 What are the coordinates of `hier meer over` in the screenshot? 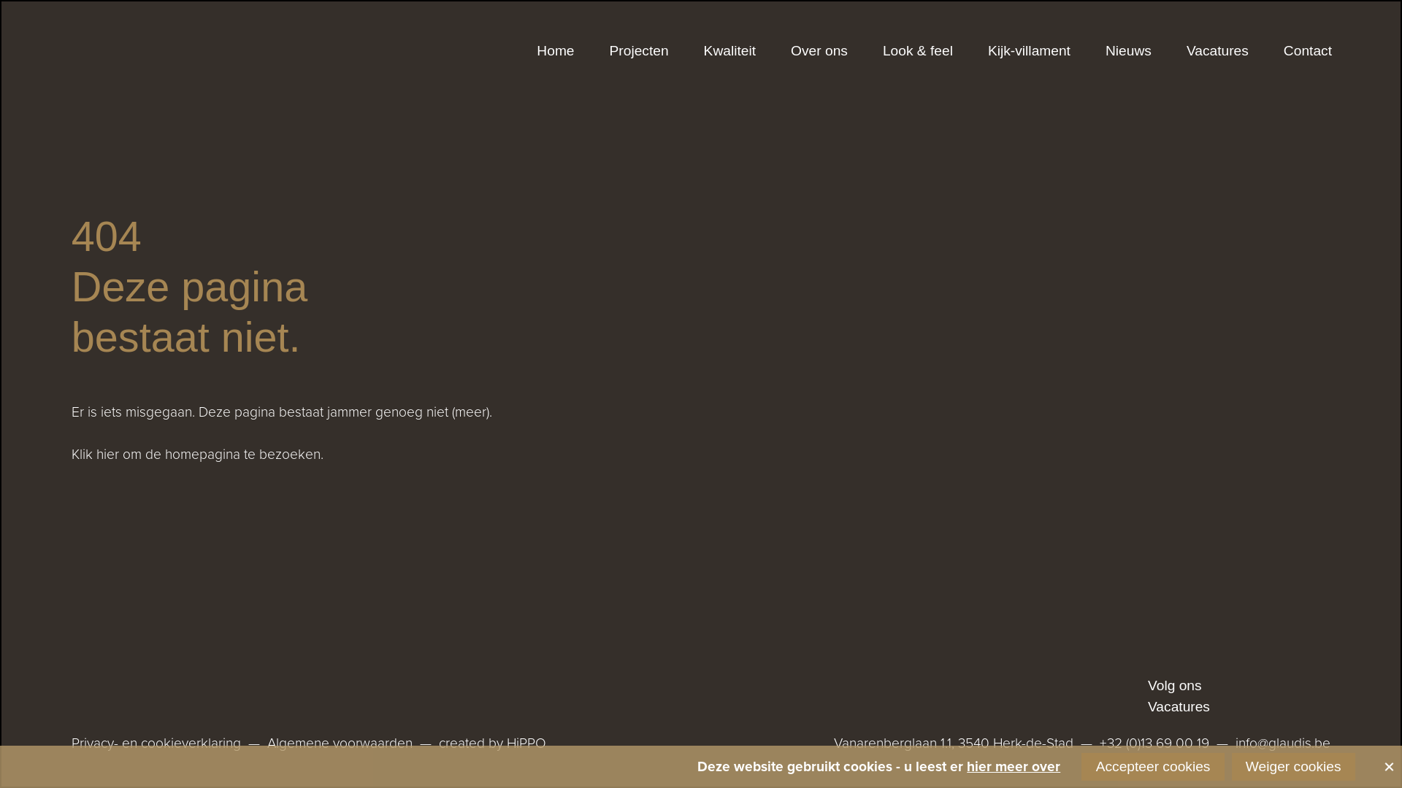 It's located at (1014, 766).